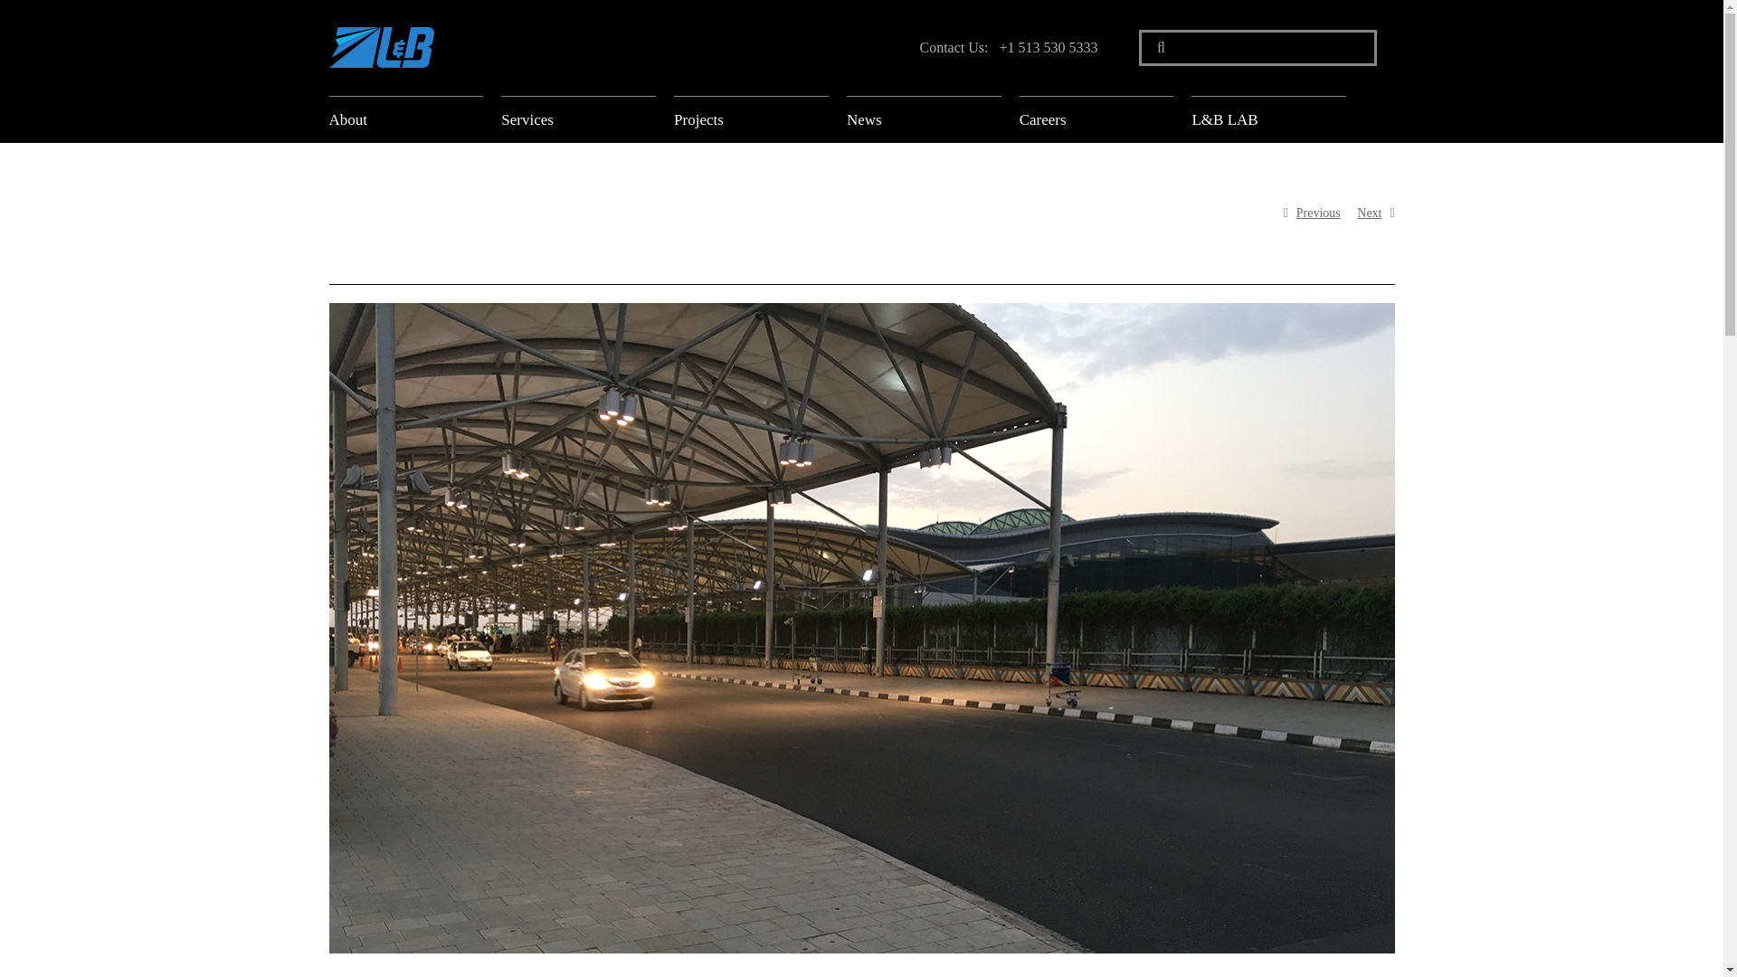  I want to click on Careers, so click(1056, 119).